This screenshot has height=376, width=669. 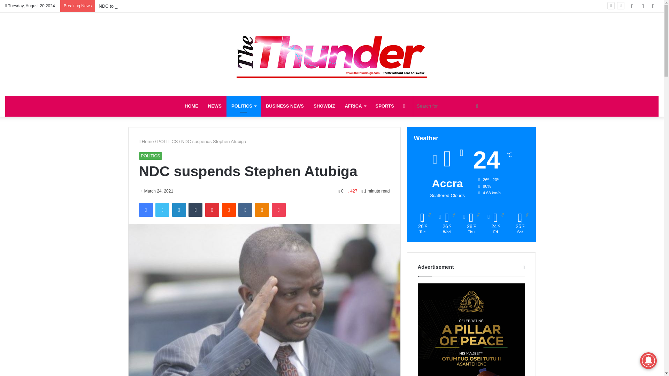 I want to click on Pinterest, so click(x=212, y=210).